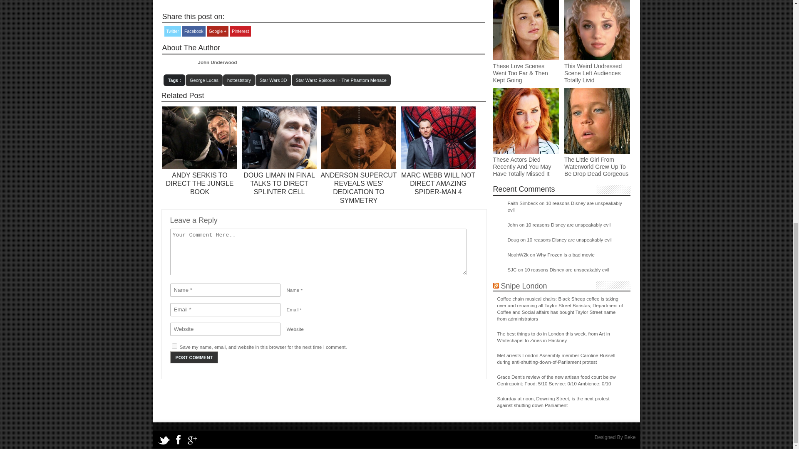 This screenshot has height=449, width=799. Describe the element at coordinates (239, 80) in the screenshot. I see `hotteststory` at that location.